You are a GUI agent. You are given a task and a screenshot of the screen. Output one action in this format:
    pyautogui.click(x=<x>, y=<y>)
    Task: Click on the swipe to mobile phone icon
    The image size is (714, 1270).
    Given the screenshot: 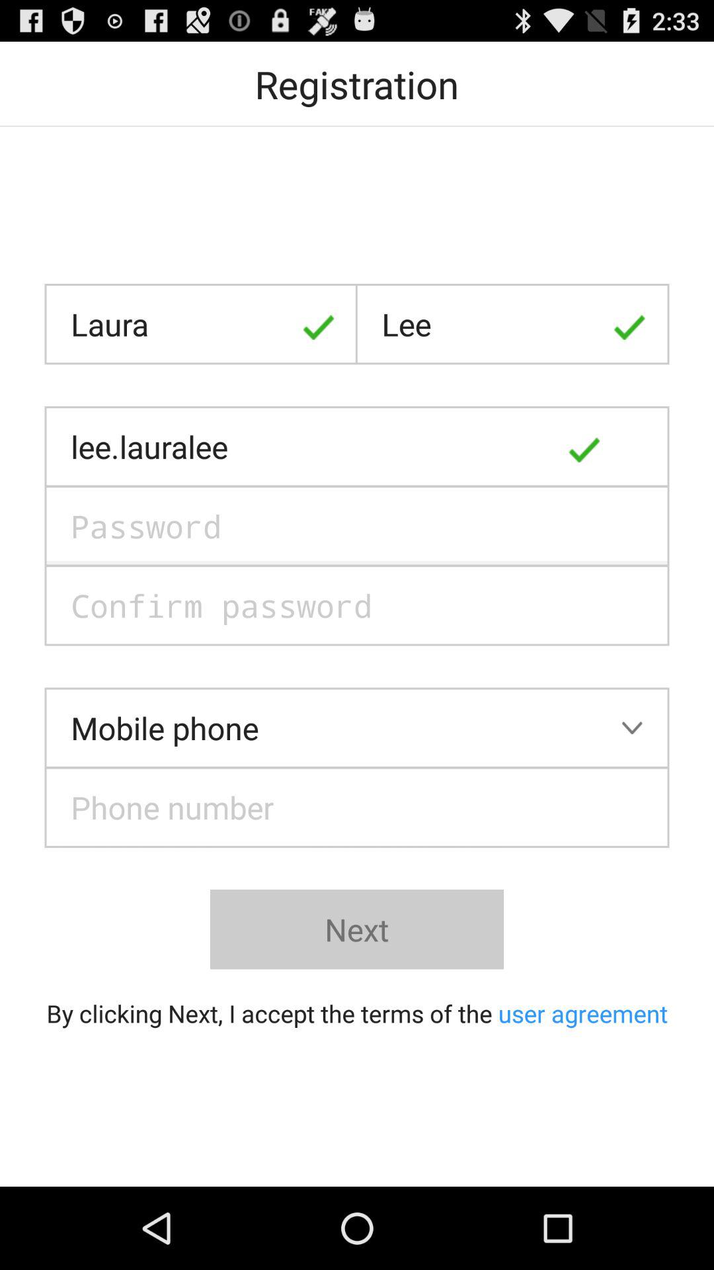 What is the action you would take?
    pyautogui.click(x=357, y=728)
    